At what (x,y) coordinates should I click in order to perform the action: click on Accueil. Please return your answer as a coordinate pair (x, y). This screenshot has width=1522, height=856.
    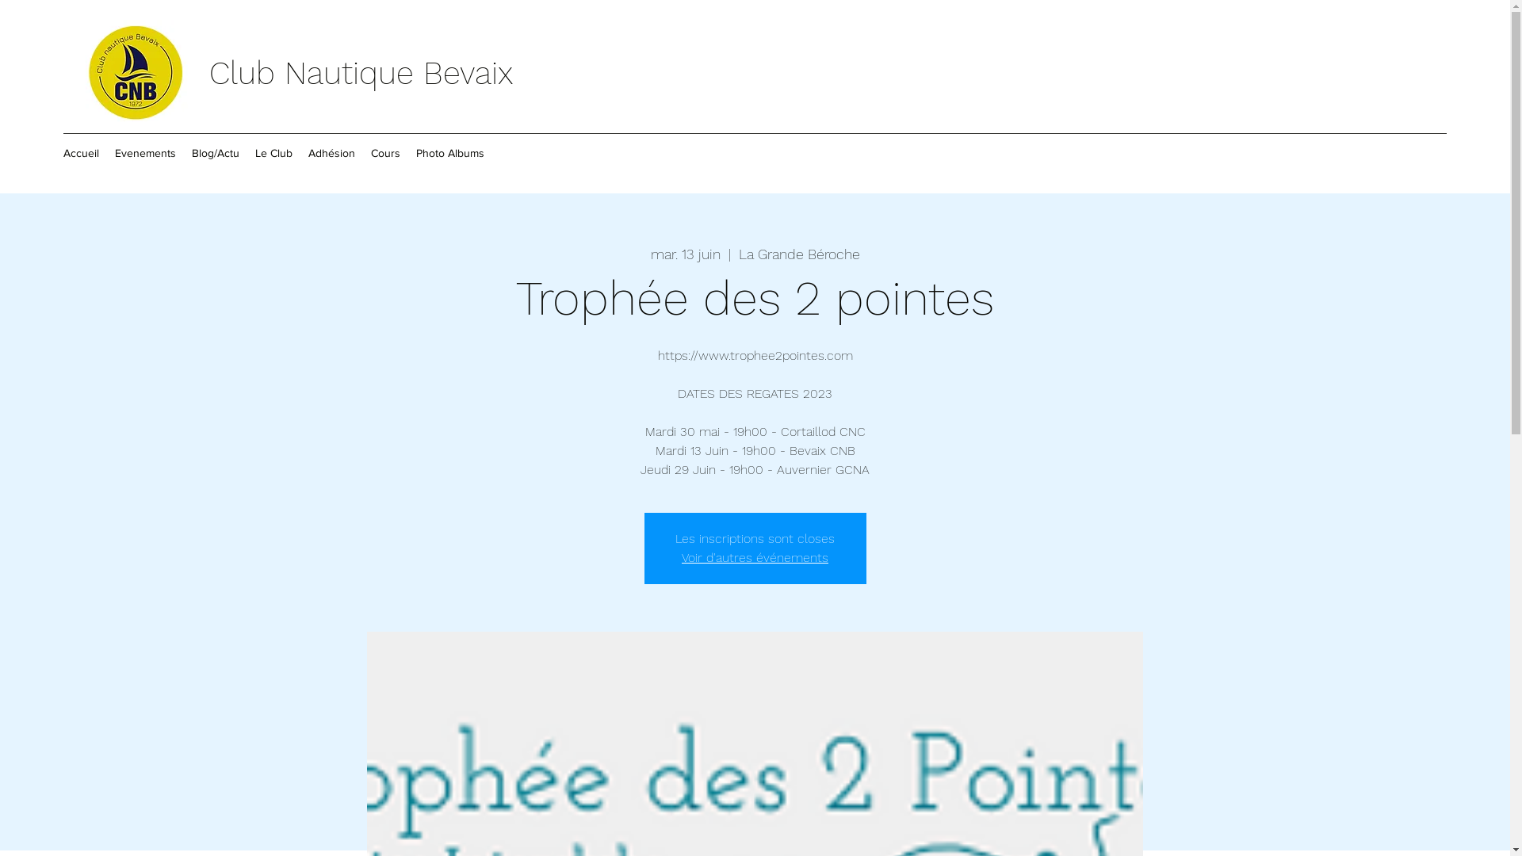
    Looking at the image, I should click on (81, 153).